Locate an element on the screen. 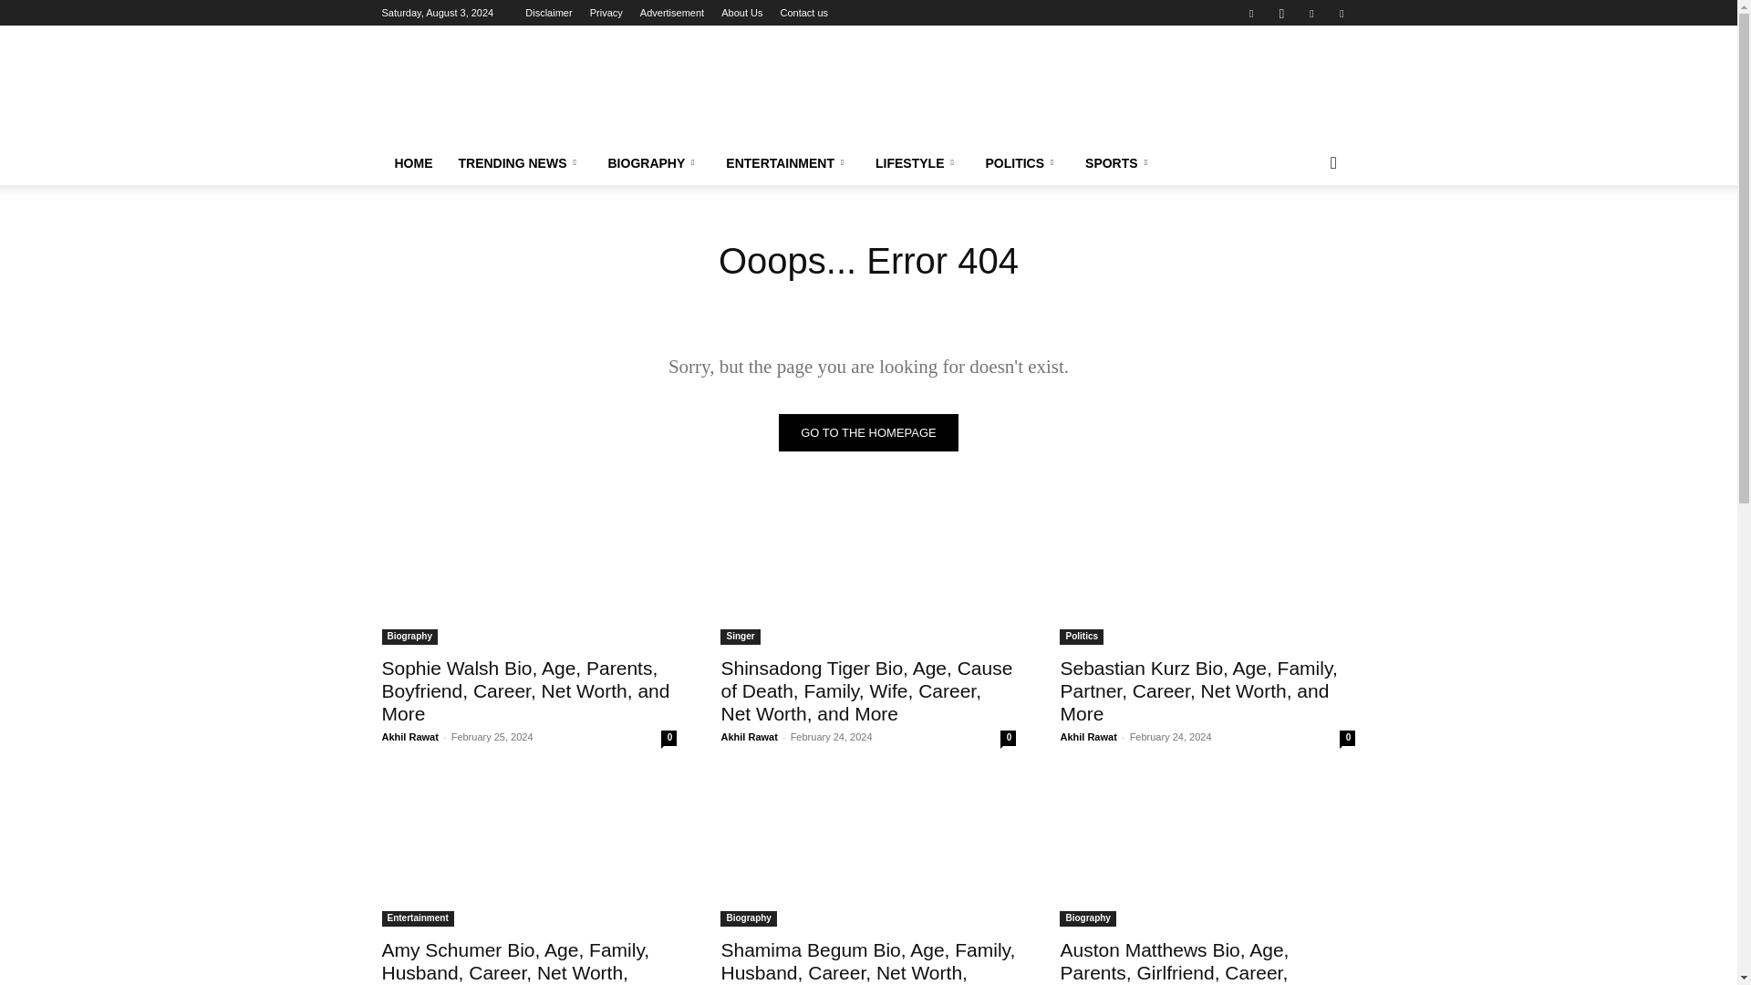 Image resolution: width=1751 pixels, height=985 pixels. Disclaimer is located at coordinates (549, 13).